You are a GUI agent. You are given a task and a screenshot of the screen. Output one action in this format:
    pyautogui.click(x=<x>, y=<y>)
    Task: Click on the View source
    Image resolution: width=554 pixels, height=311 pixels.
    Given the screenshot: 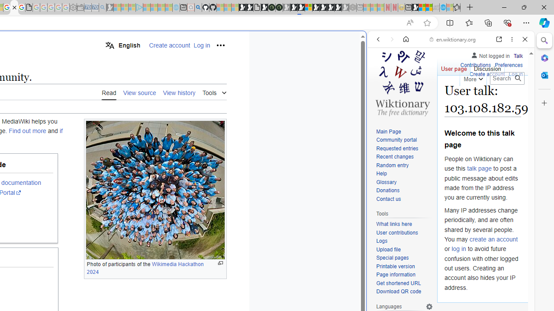 What is the action you would take?
    pyautogui.click(x=139, y=92)
    